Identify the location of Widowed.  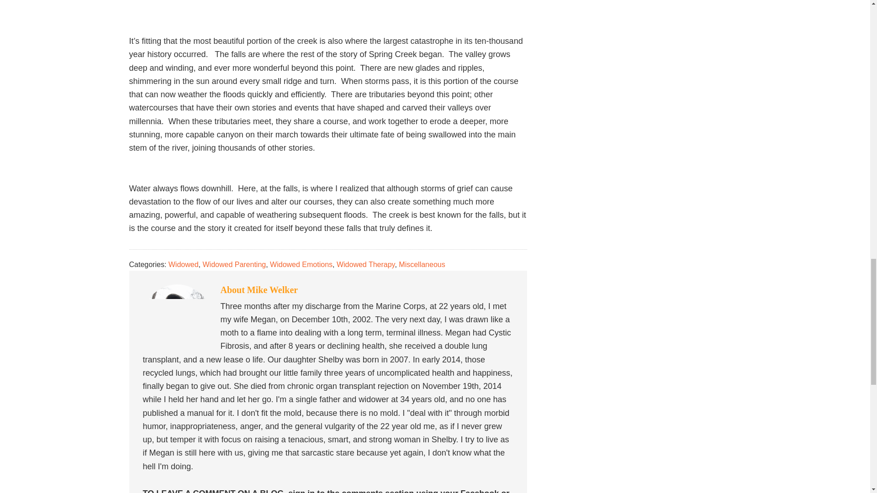
(184, 264).